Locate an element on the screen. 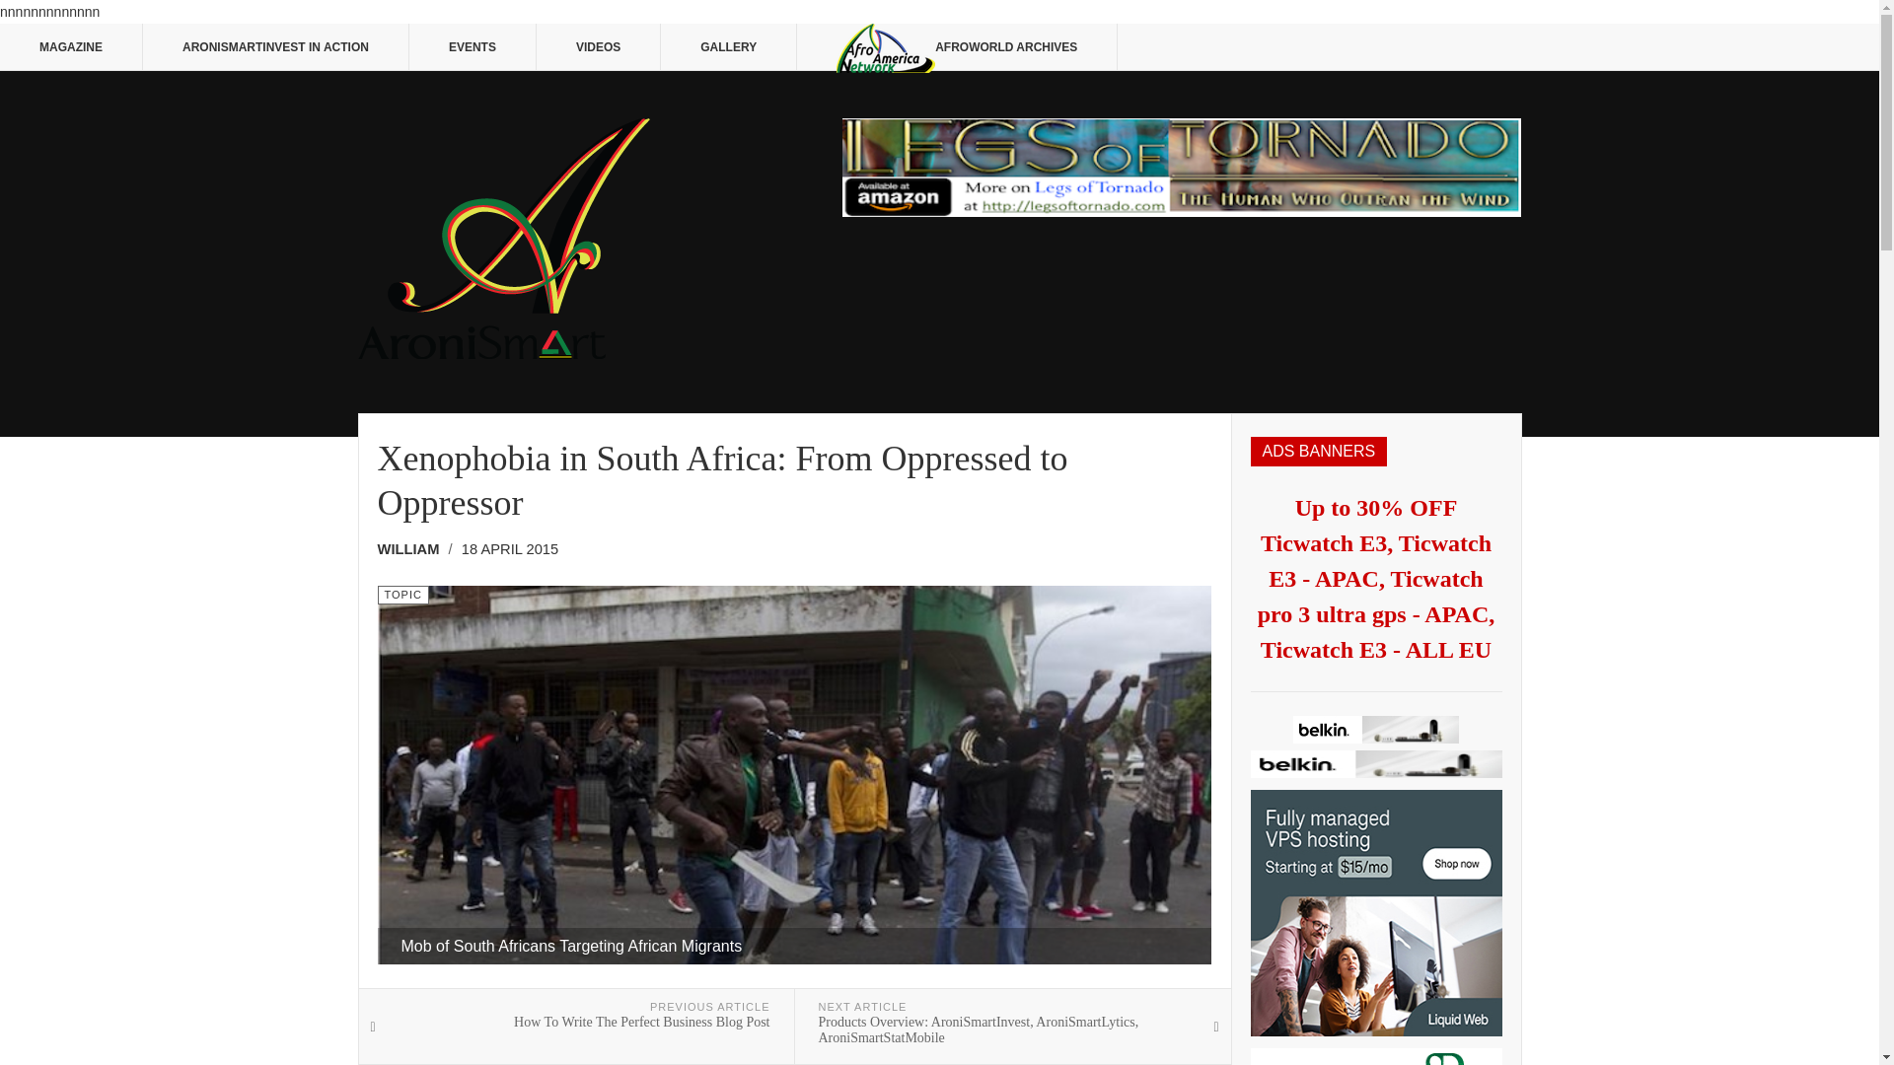 This screenshot has height=1065, width=1894. ARONISMARTINVEST IN ACTION is located at coordinates (276, 47).